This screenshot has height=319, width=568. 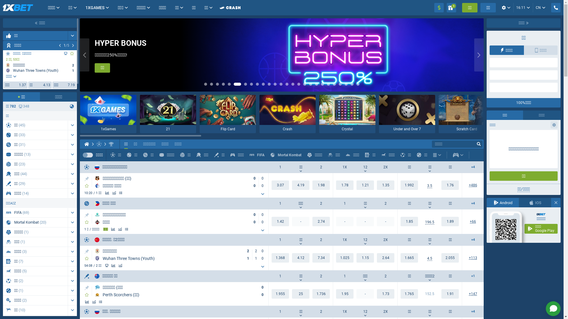 I want to click on 1.95, so click(x=345, y=294).